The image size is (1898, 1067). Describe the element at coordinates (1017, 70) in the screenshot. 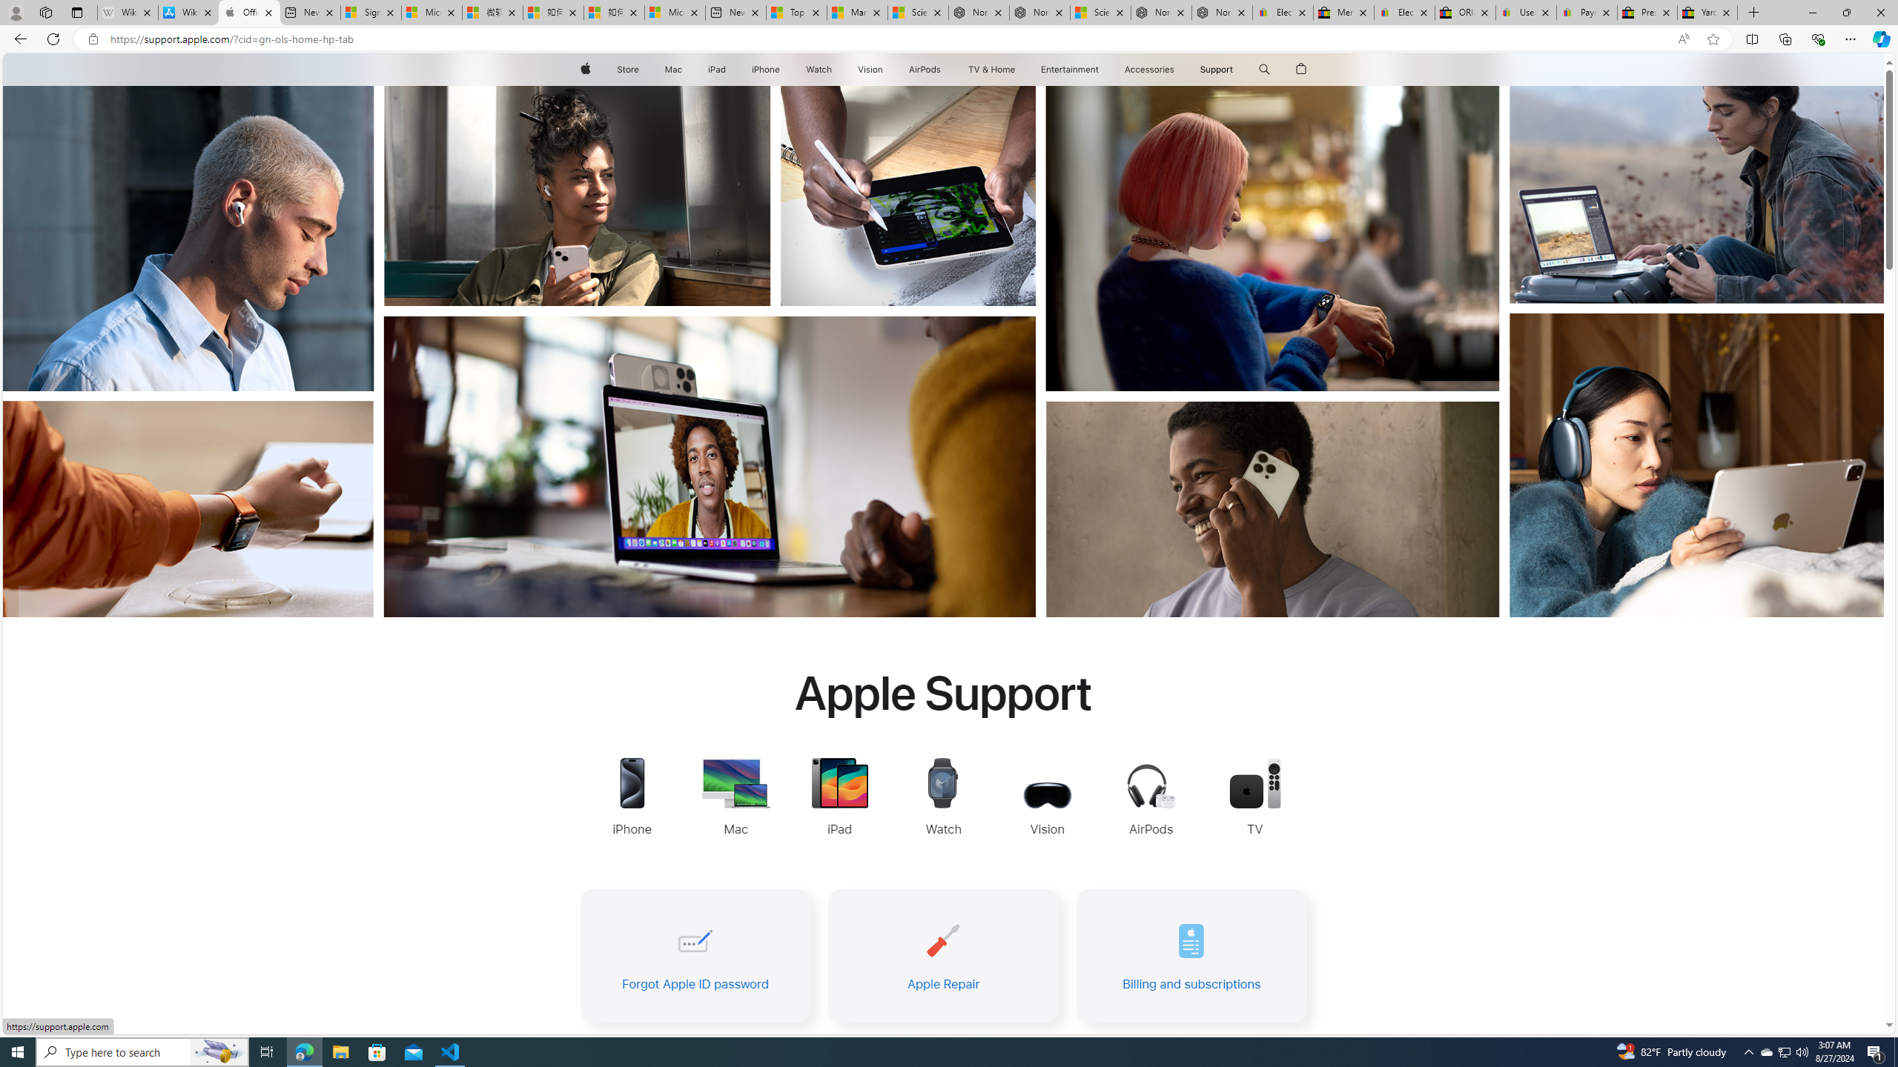

I see `TV and Home menu` at that location.